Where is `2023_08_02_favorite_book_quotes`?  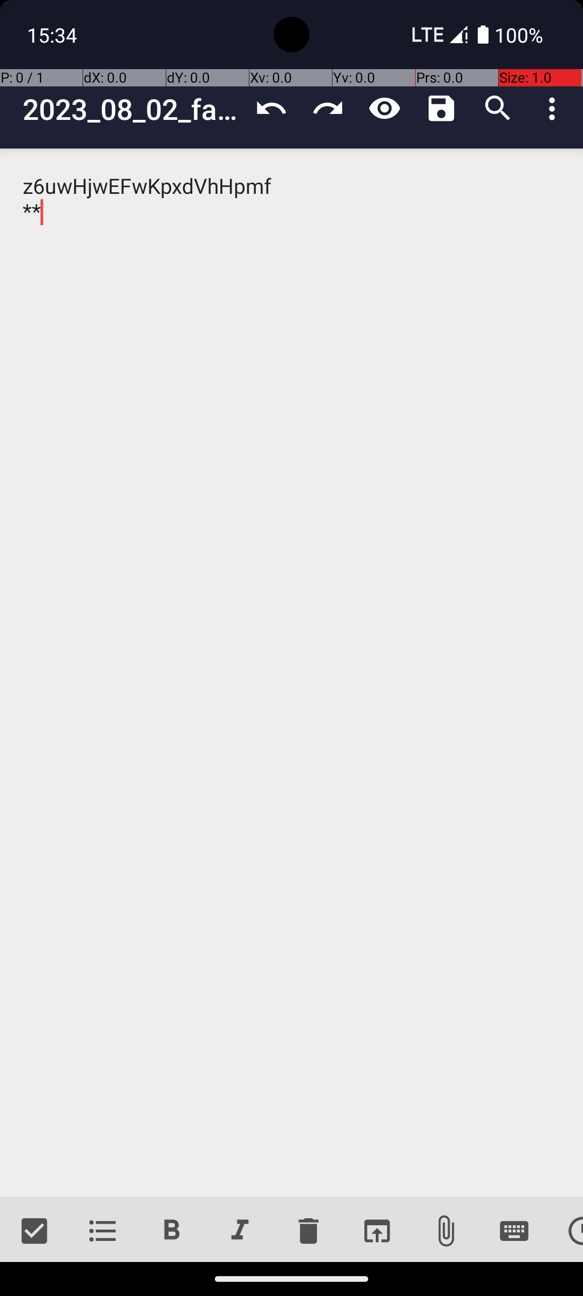
2023_08_02_favorite_book_quotes is located at coordinates (133, 109).